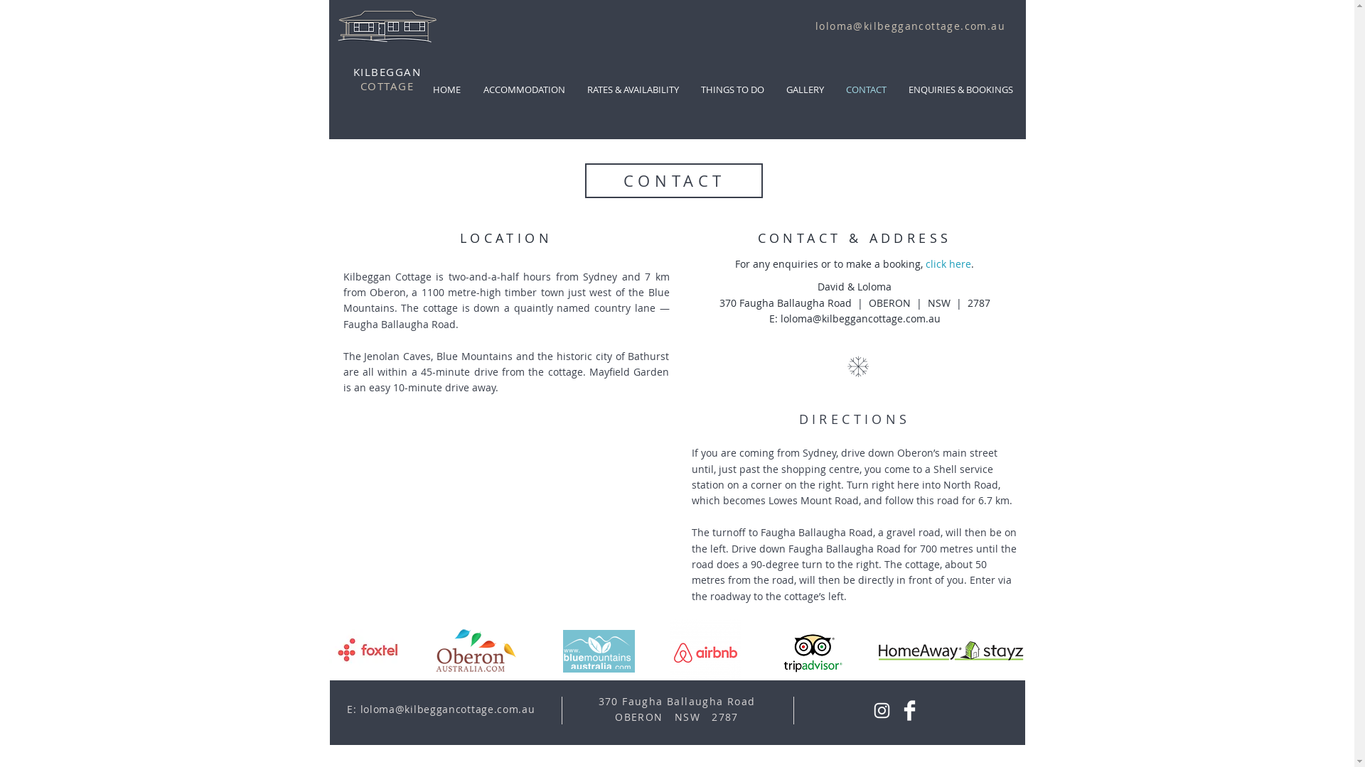 This screenshot has width=1365, height=767. What do you see at coordinates (441, 709) in the screenshot?
I see `E: loloma@kilbeggancottage.com.au` at bounding box center [441, 709].